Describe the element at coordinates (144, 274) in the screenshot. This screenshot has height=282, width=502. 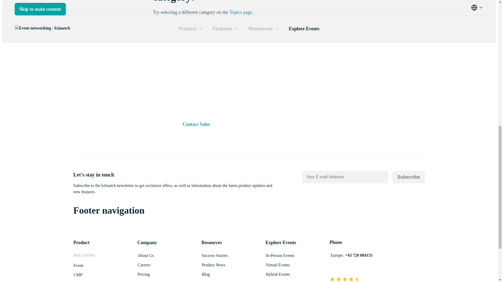
I see `Pricing` at that location.